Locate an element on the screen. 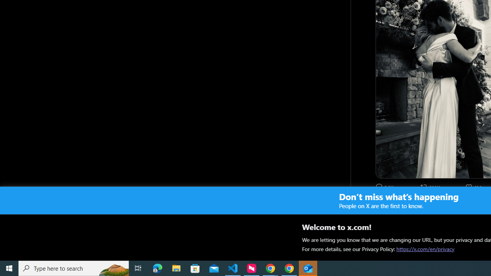  @selenagomez is located at coordinates (411, 212).